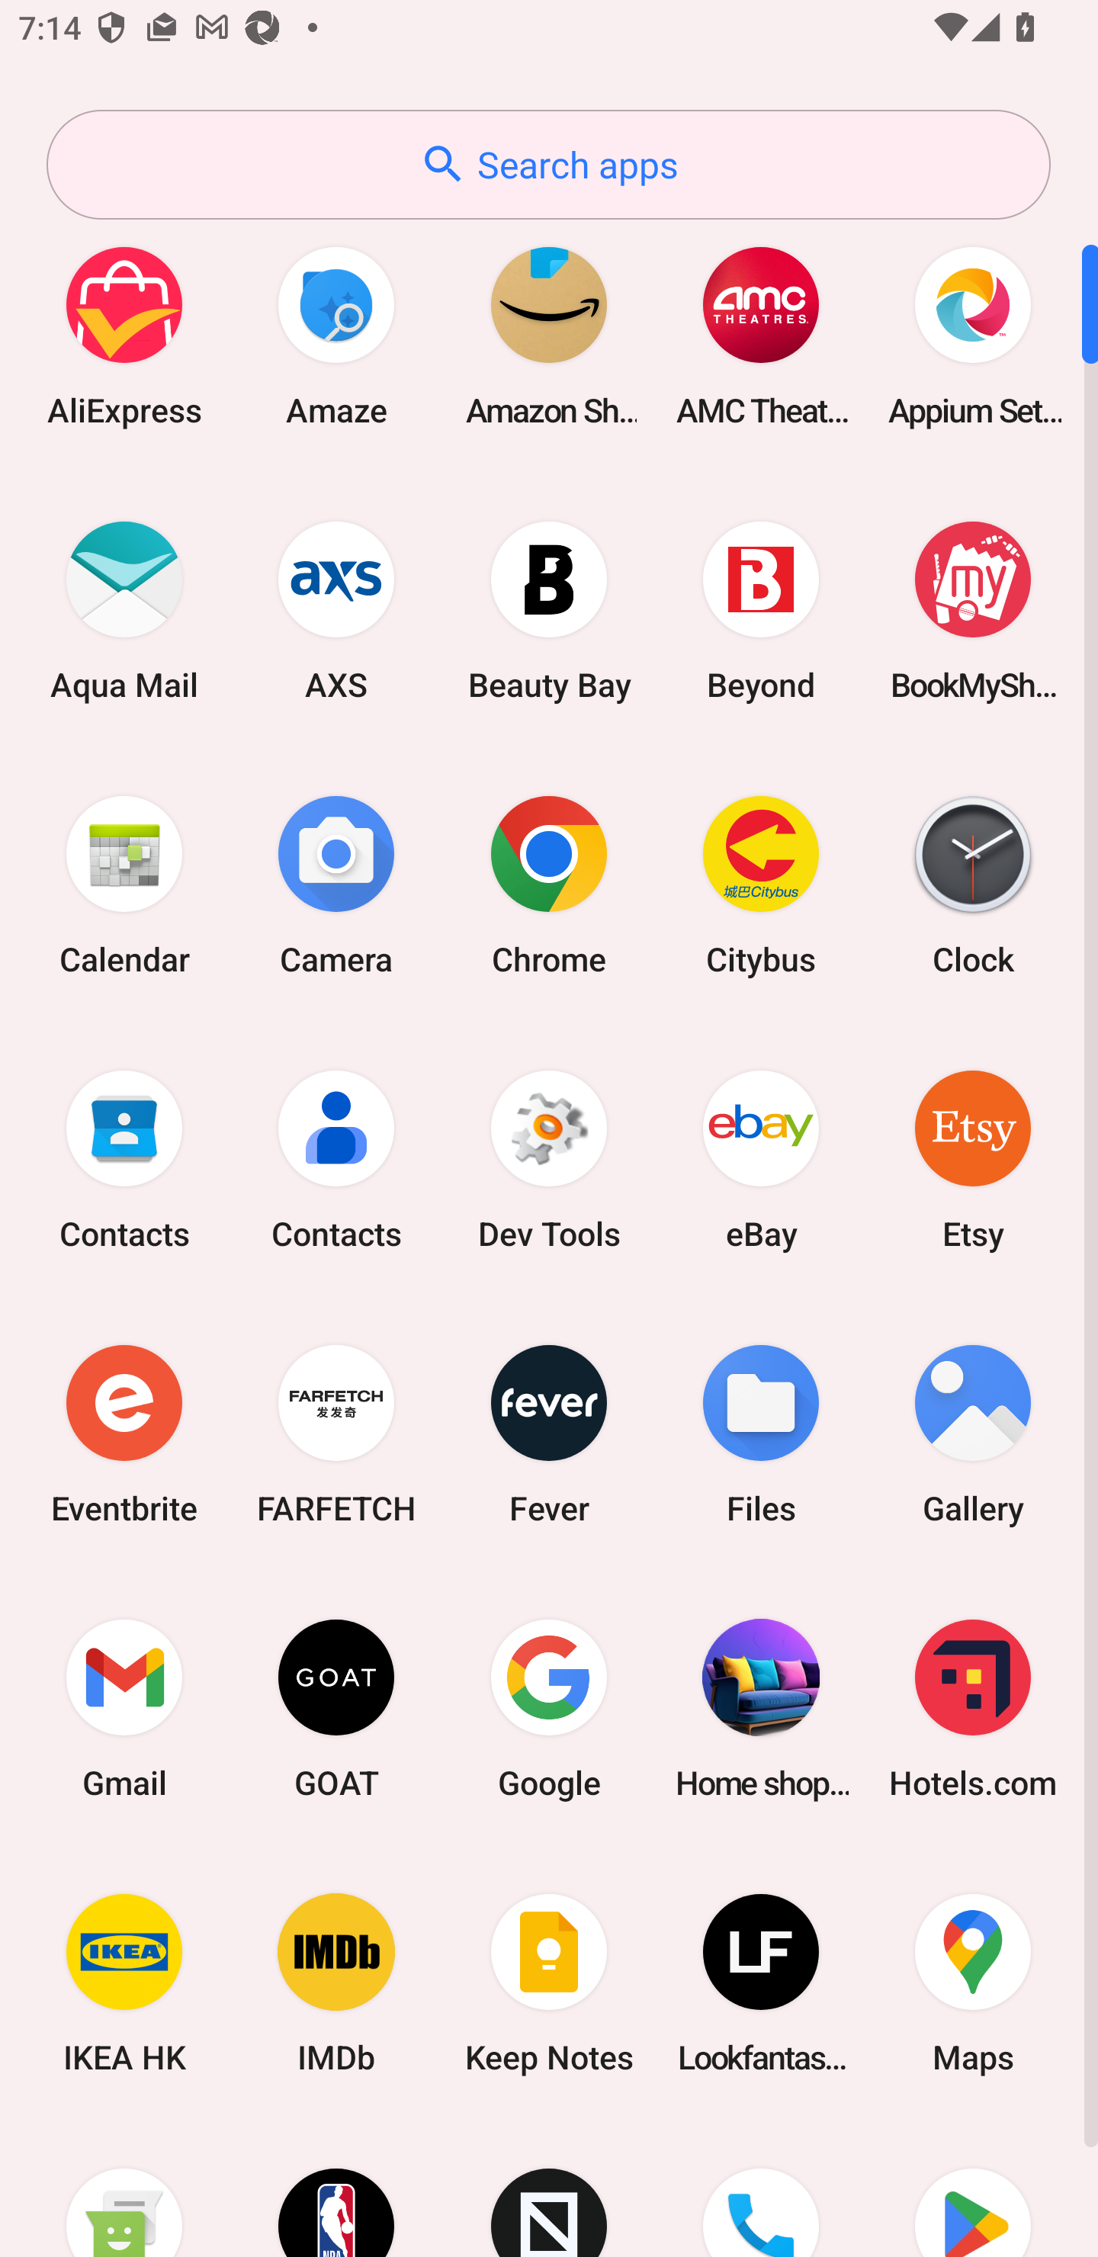  I want to click on BookMyShow, so click(973, 610).